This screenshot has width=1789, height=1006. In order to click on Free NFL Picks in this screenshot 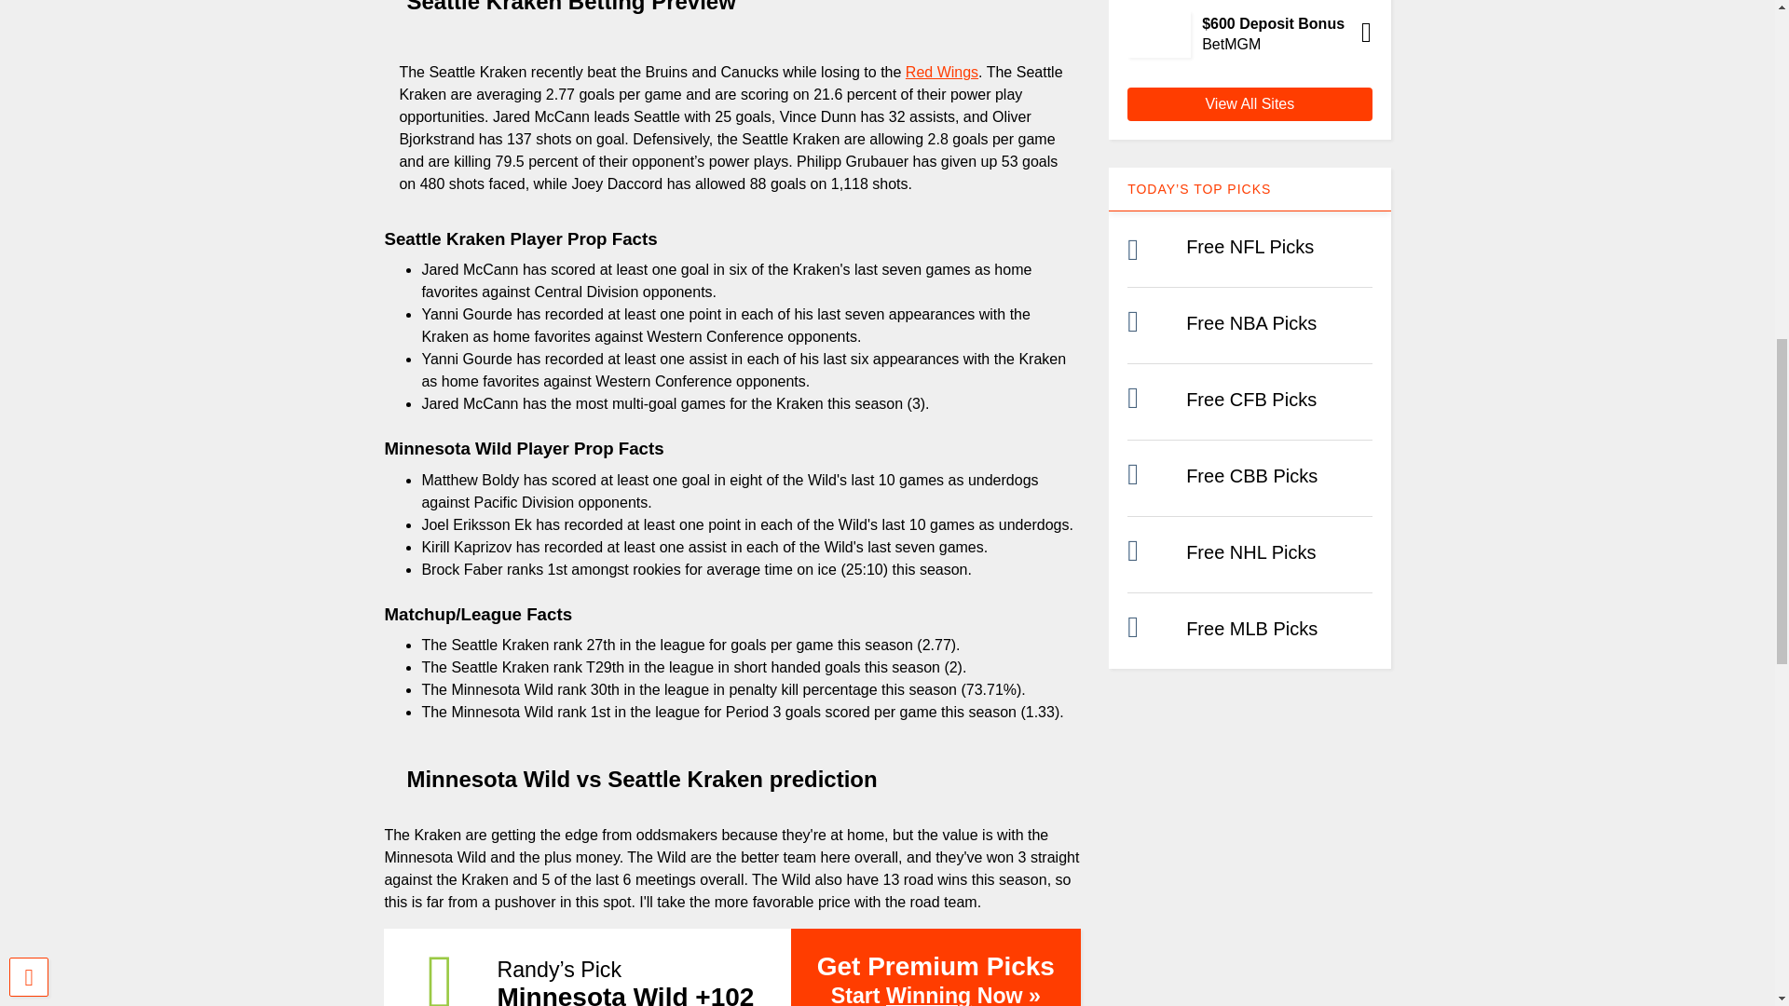, I will do `click(1249, 246)`.